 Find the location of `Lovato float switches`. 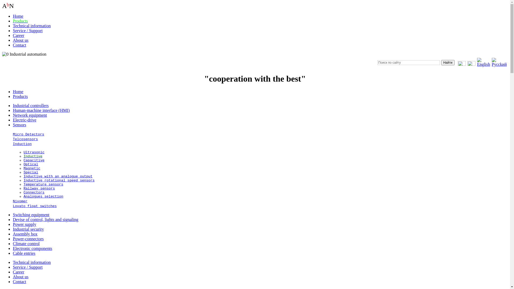

Lovato float switches is located at coordinates (35, 206).